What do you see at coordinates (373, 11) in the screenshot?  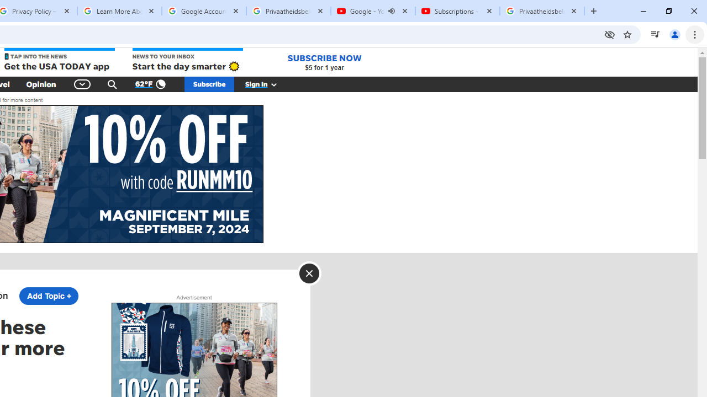 I see `Google - YouTube - Audio playing` at bounding box center [373, 11].